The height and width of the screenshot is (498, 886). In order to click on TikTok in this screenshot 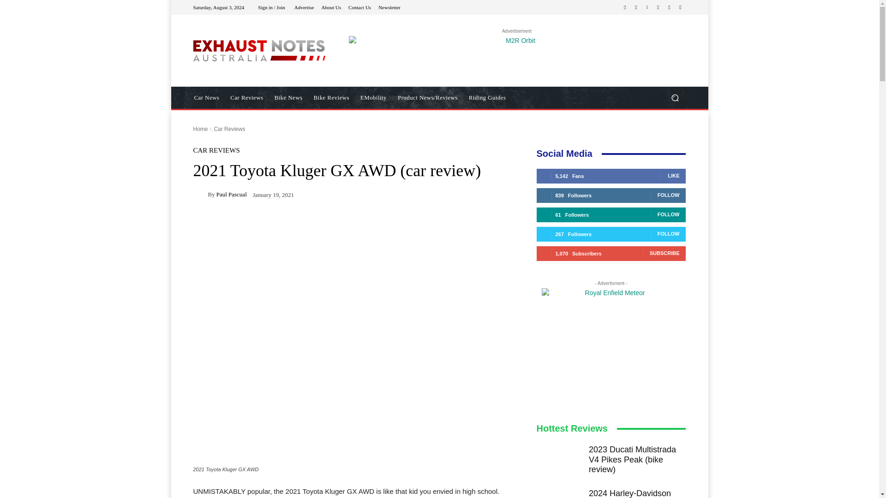, I will do `click(658, 7)`.